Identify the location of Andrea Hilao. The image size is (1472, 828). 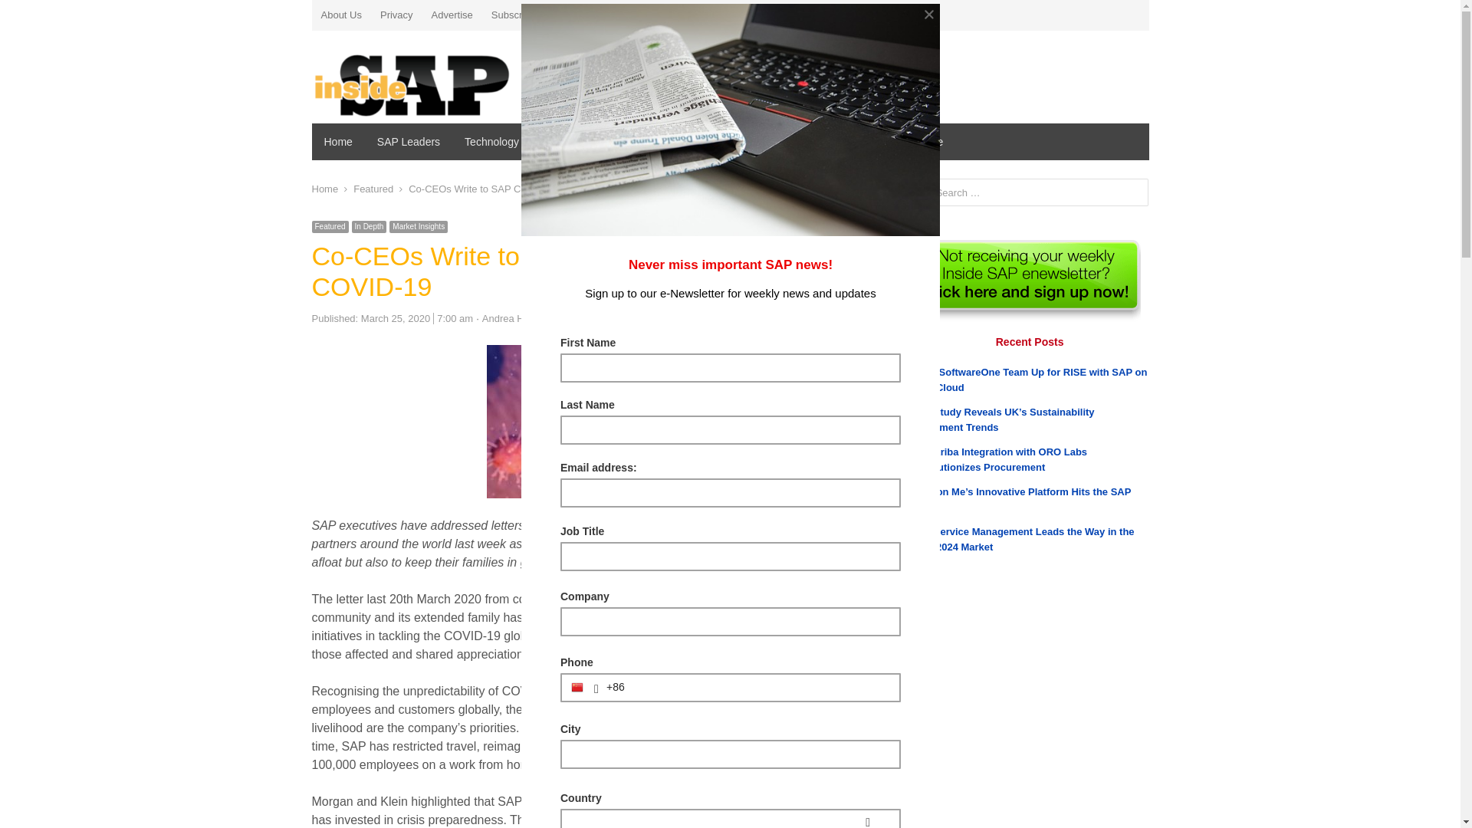
(511, 319).